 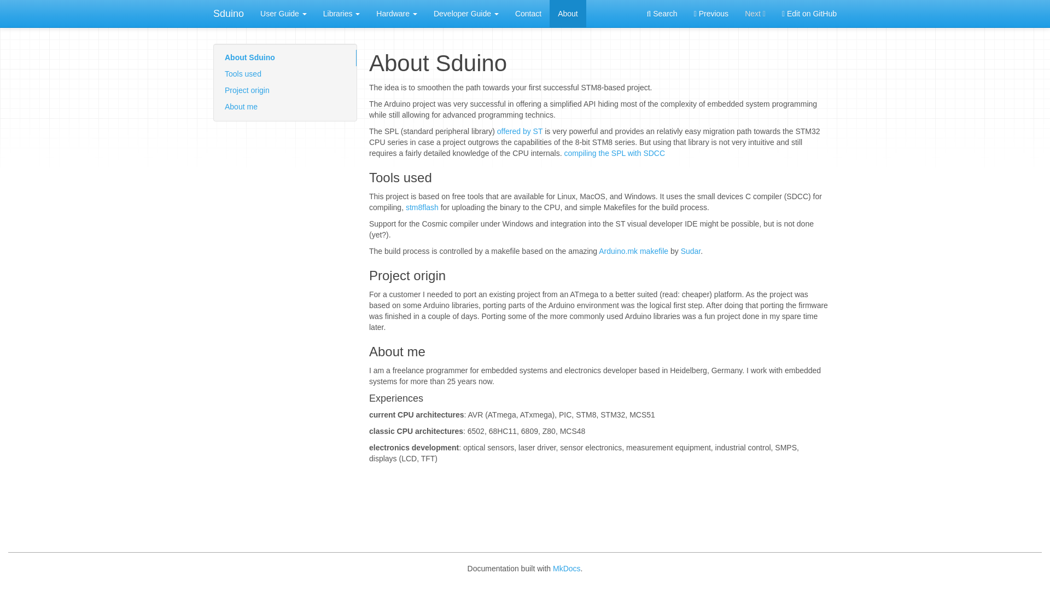 I want to click on Developer Guide, so click(x=466, y=13).